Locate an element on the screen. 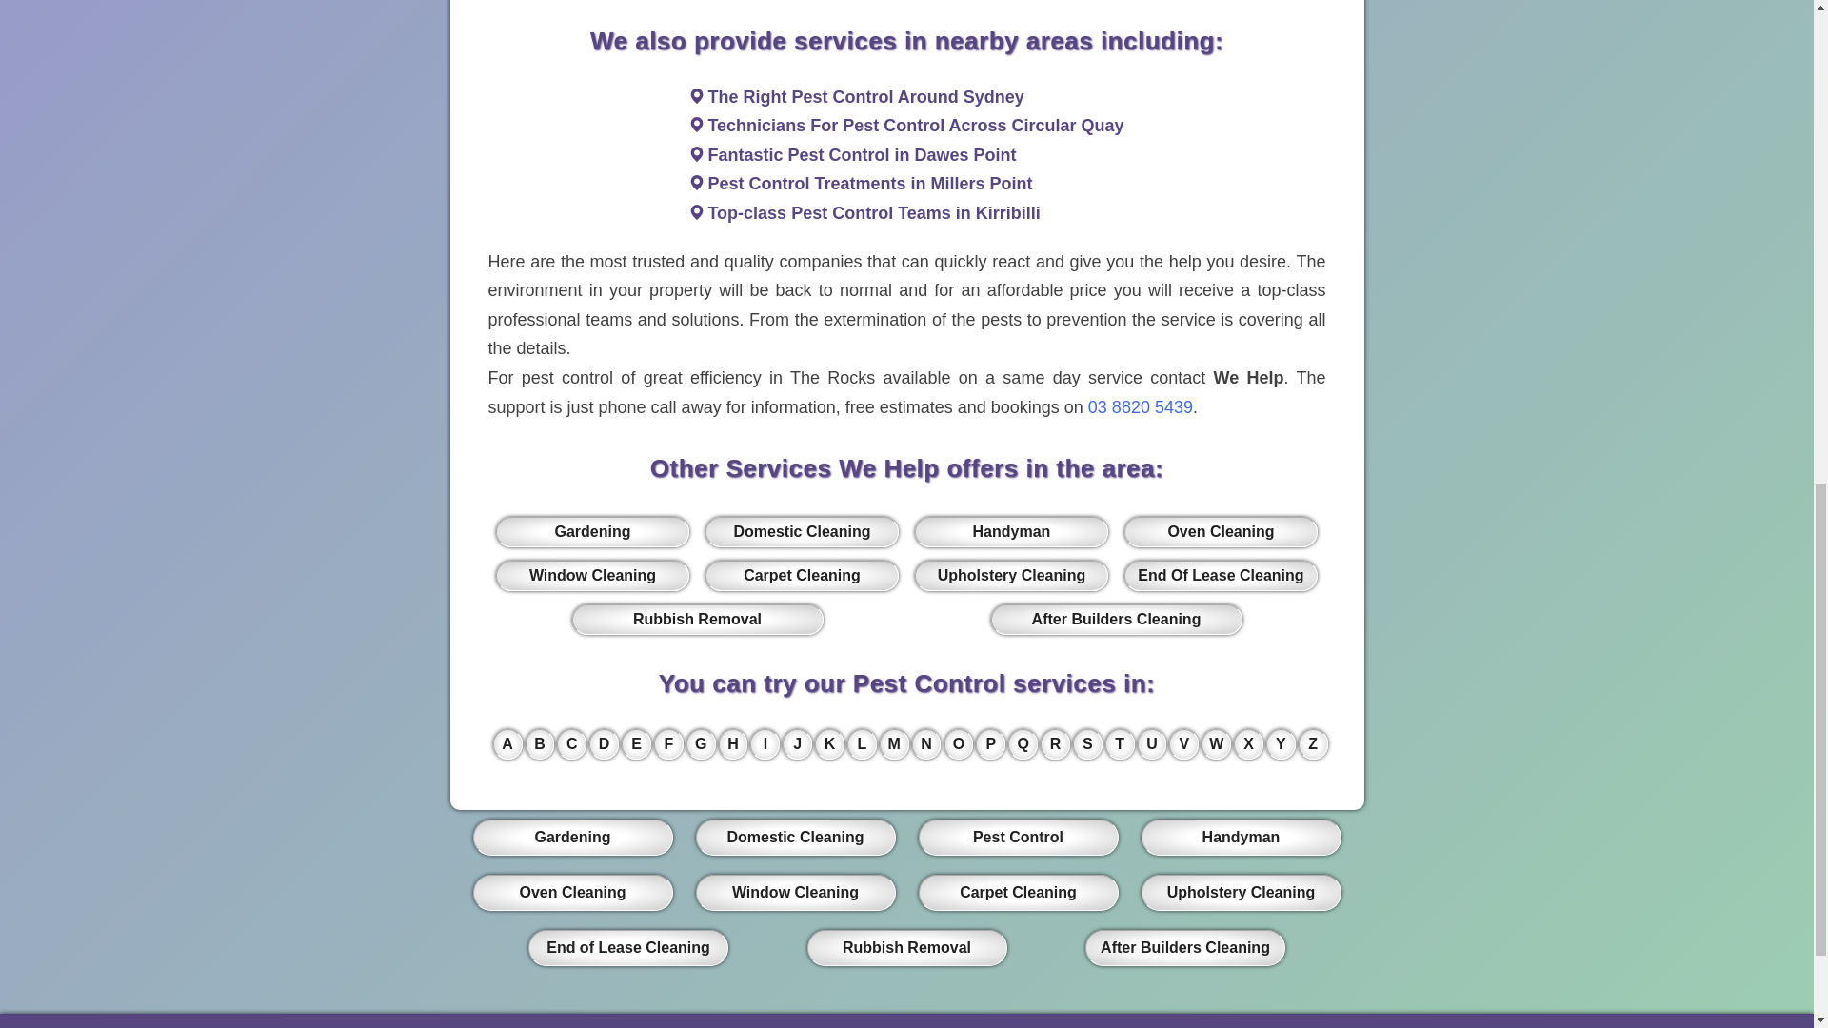 The image size is (1828, 1028). After Builders Cleaning is located at coordinates (1116, 620).